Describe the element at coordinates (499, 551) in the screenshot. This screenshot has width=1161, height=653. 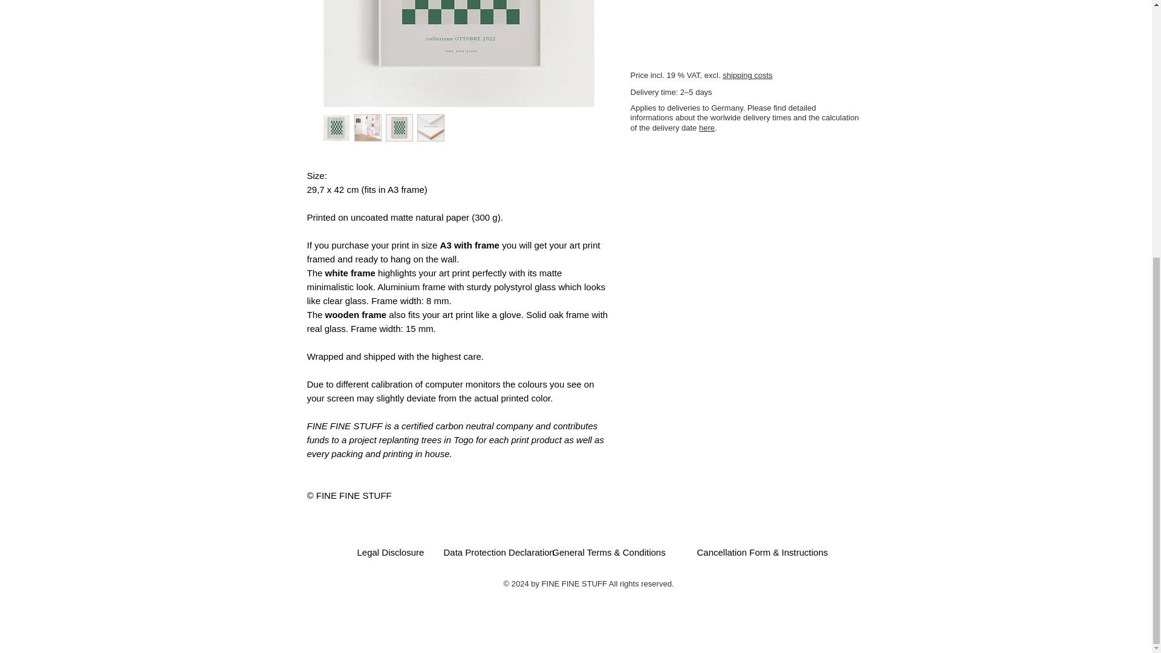
I see `Data Protection Declaration` at that location.